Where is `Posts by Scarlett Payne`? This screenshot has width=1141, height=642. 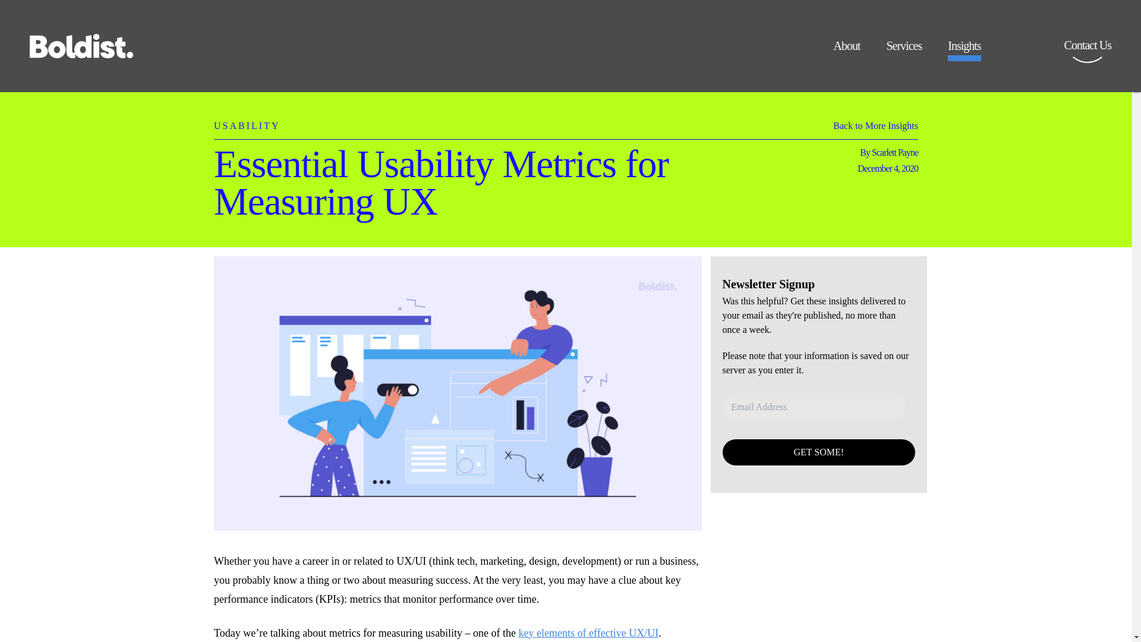
Posts by Scarlett Payne is located at coordinates (895, 152).